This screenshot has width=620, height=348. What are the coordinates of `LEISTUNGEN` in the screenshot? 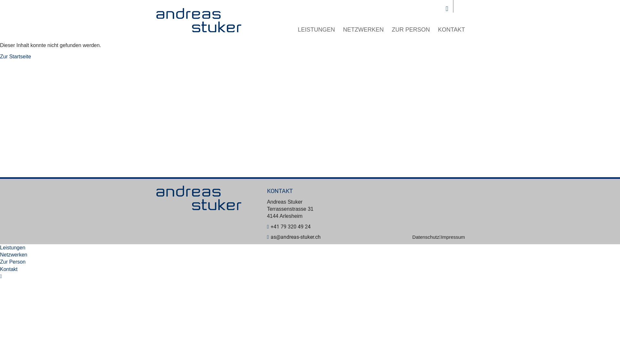 It's located at (316, 30).